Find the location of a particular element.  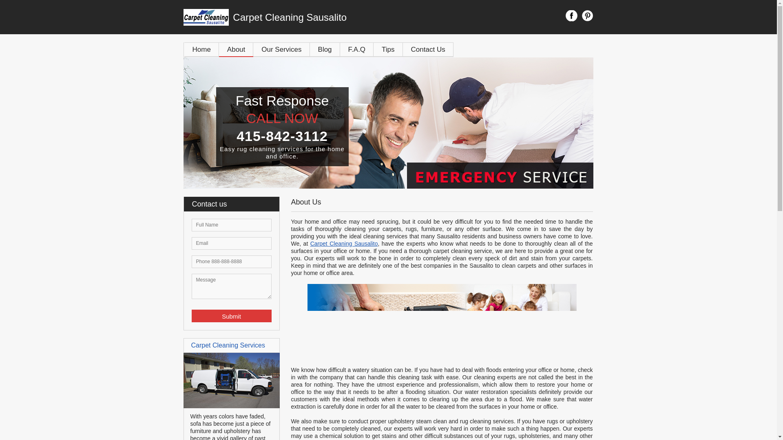

Contact Us is located at coordinates (428, 49).